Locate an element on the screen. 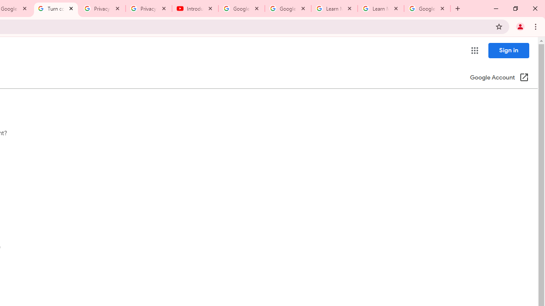  Google Account Help is located at coordinates (288, 8).